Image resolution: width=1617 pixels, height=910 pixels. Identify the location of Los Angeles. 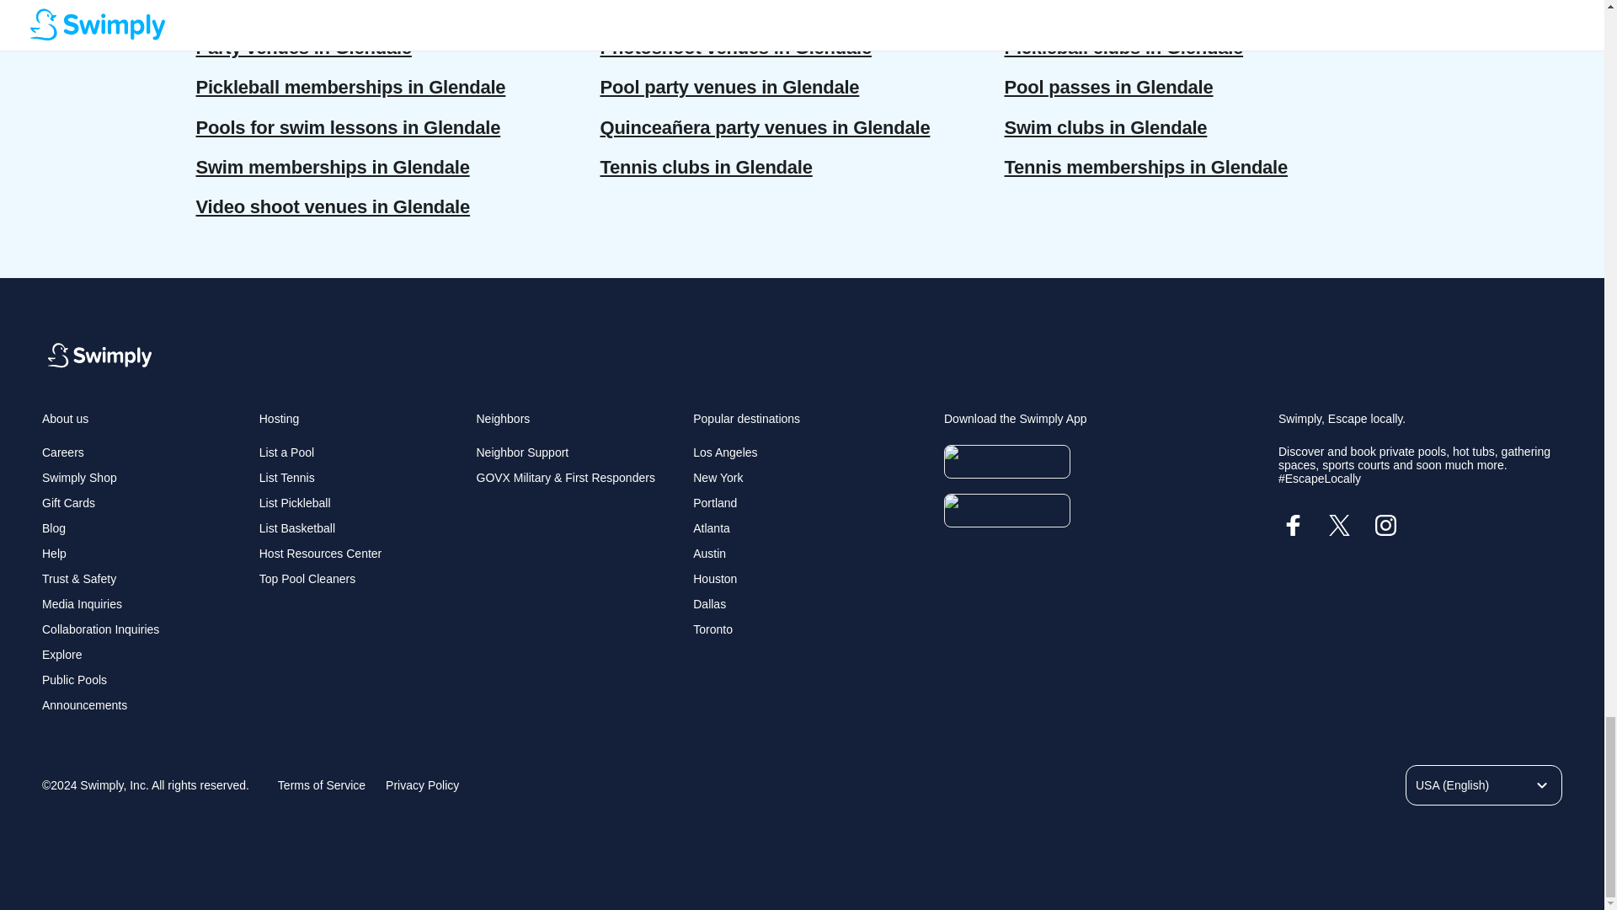
(724, 452).